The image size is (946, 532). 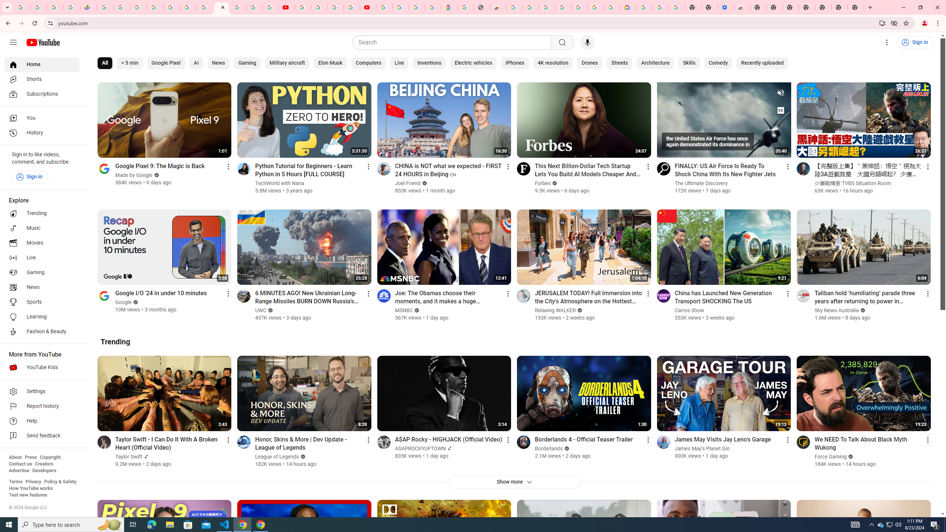 I want to click on Sports, so click(x=42, y=302).